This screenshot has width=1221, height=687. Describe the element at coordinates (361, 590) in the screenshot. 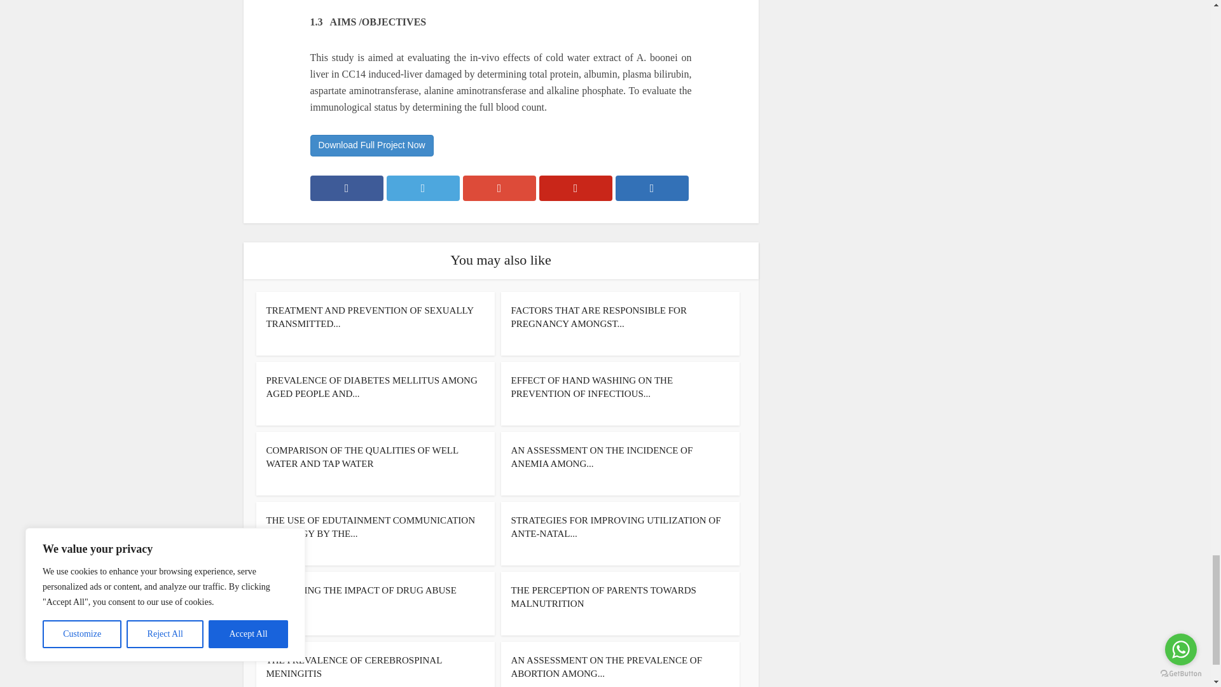

I see `EXAMINING THE IMPACT OF DRUG ABUSE` at that location.